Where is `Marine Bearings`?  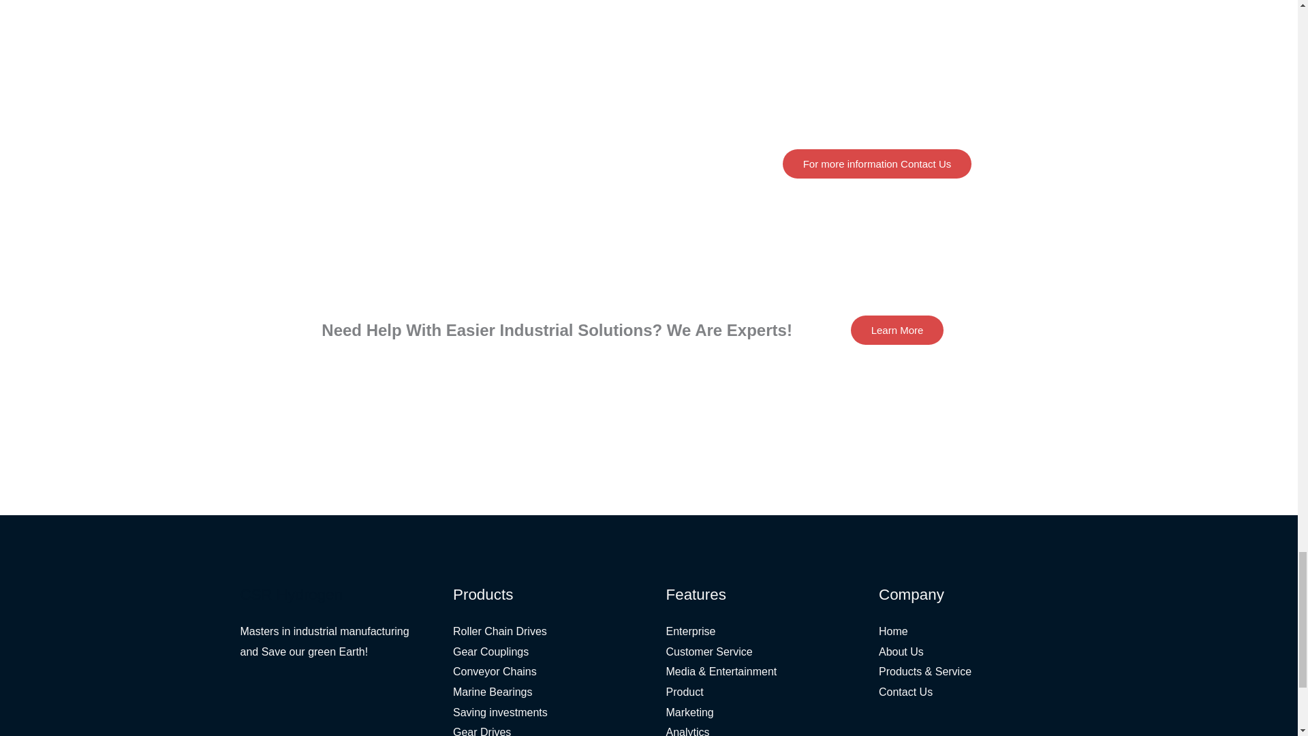
Marine Bearings is located at coordinates (492, 691).